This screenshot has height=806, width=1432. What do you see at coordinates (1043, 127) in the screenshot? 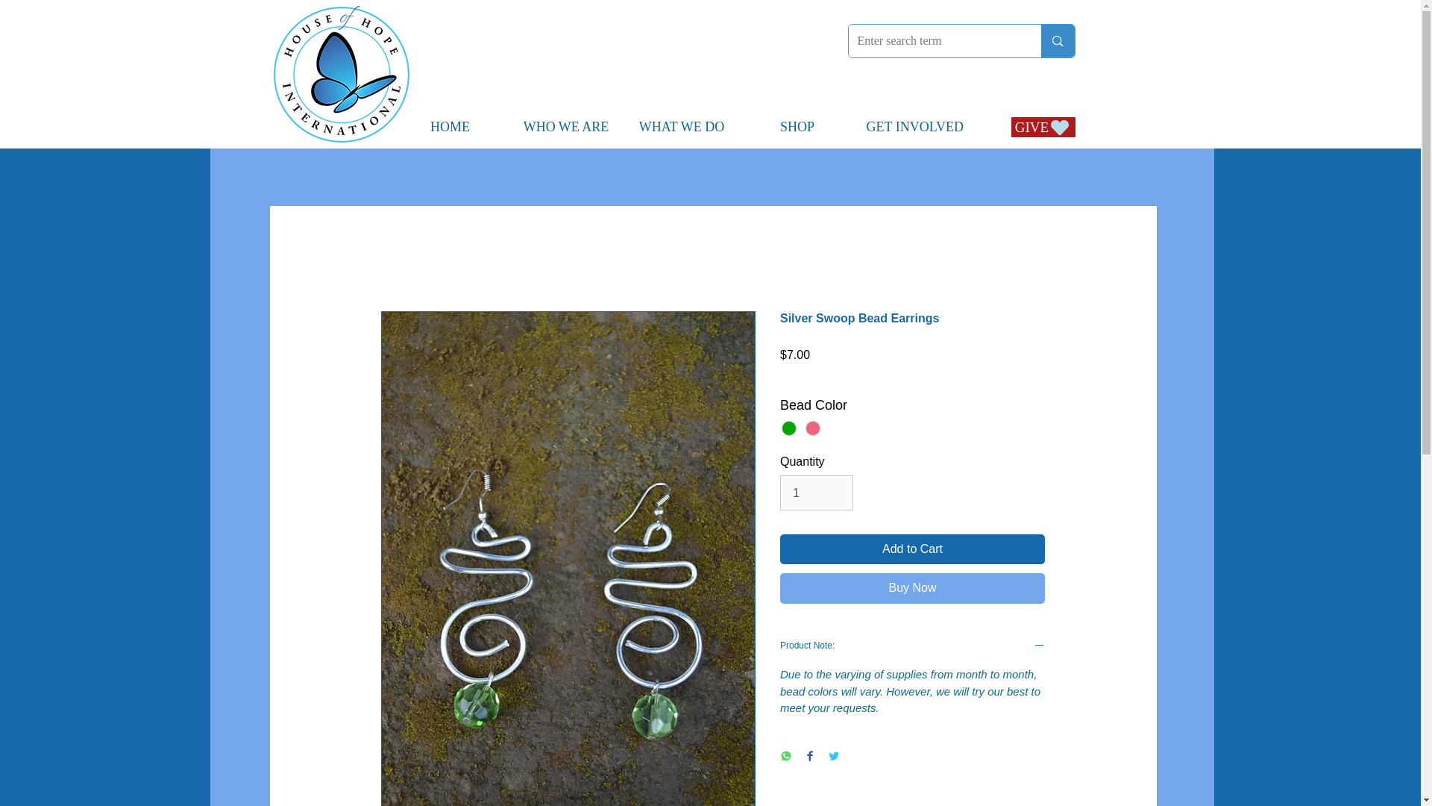
I see `GIVE` at bounding box center [1043, 127].